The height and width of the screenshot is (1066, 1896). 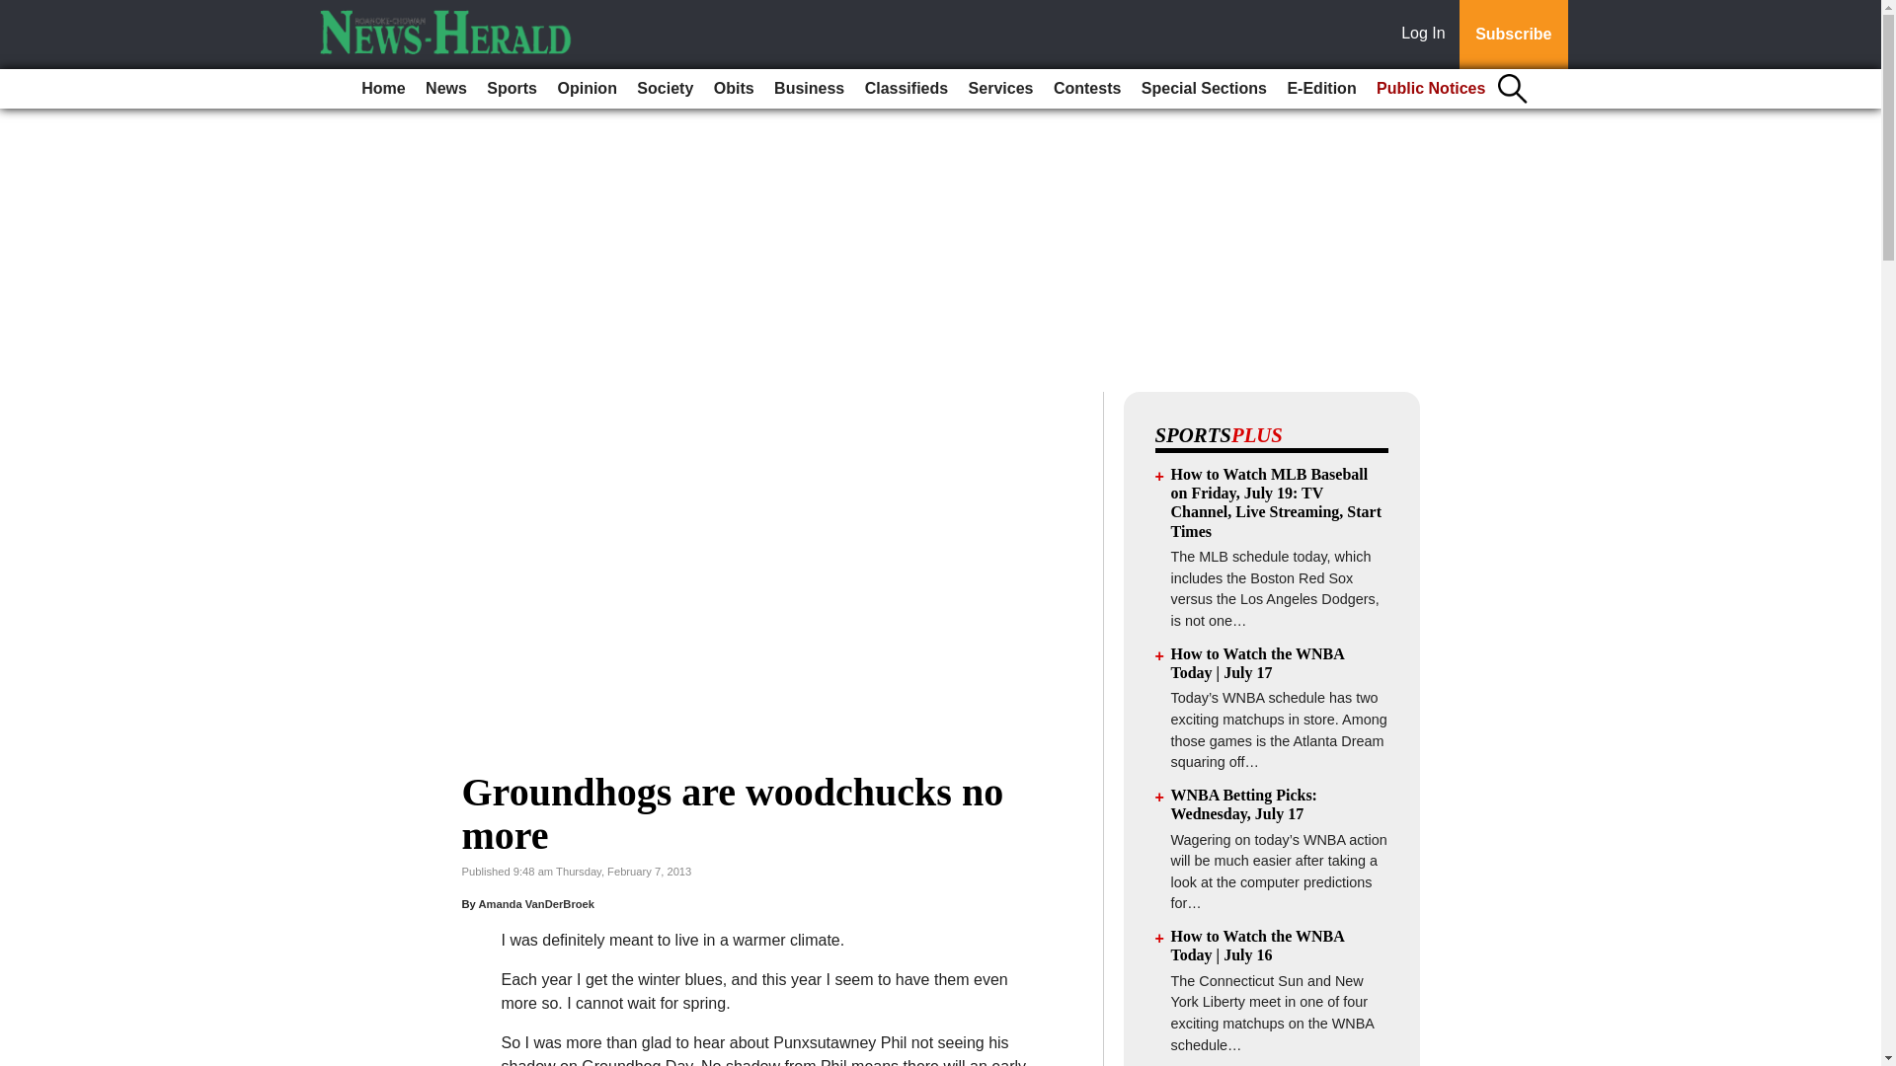 What do you see at coordinates (1431, 89) in the screenshot?
I see `Public Notices` at bounding box center [1431, 89].